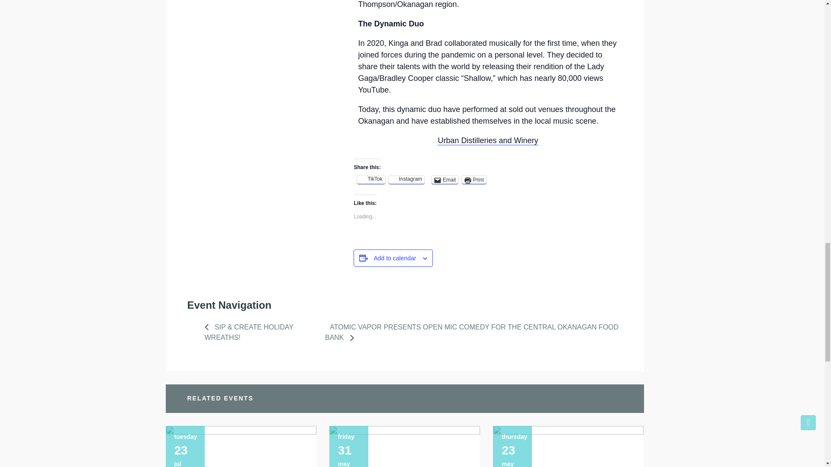  I want to click on Add to calendar, so click(395, 258).